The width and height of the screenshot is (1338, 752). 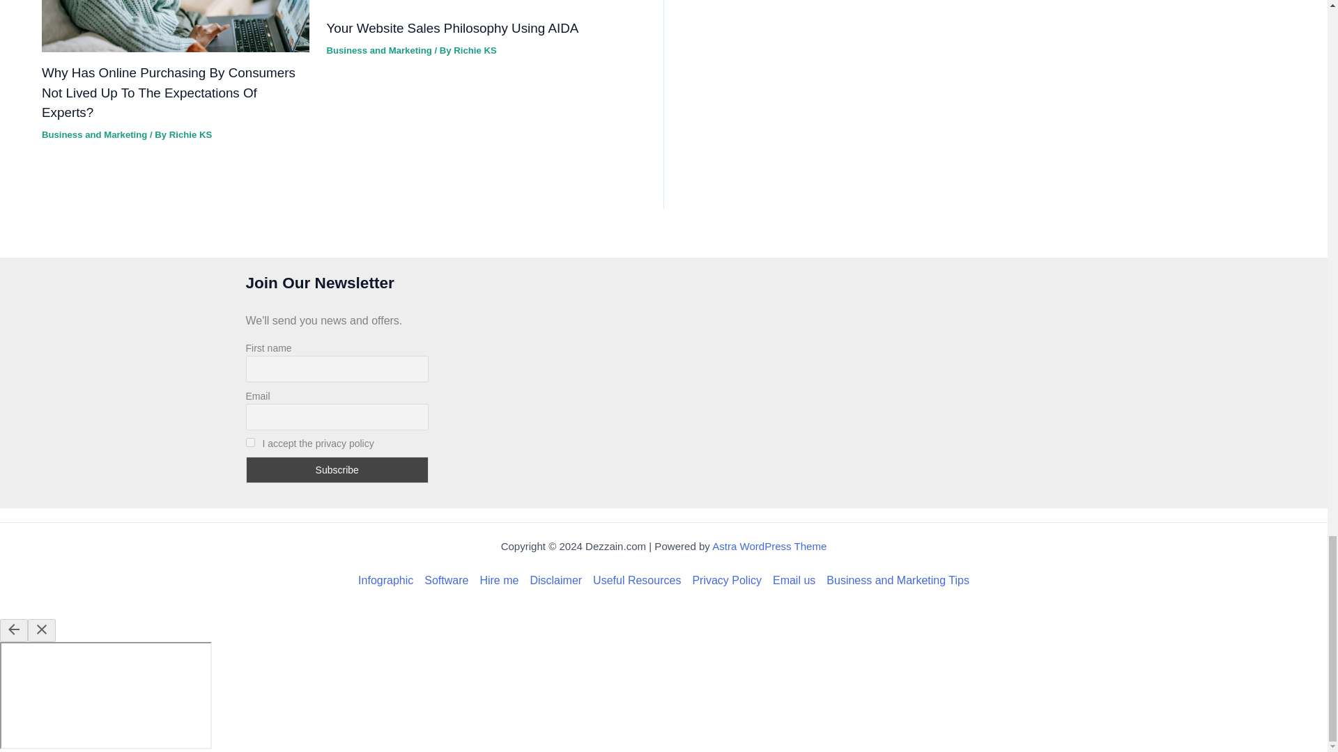 I want to click on Subscribe, so click(x=336, y=469).